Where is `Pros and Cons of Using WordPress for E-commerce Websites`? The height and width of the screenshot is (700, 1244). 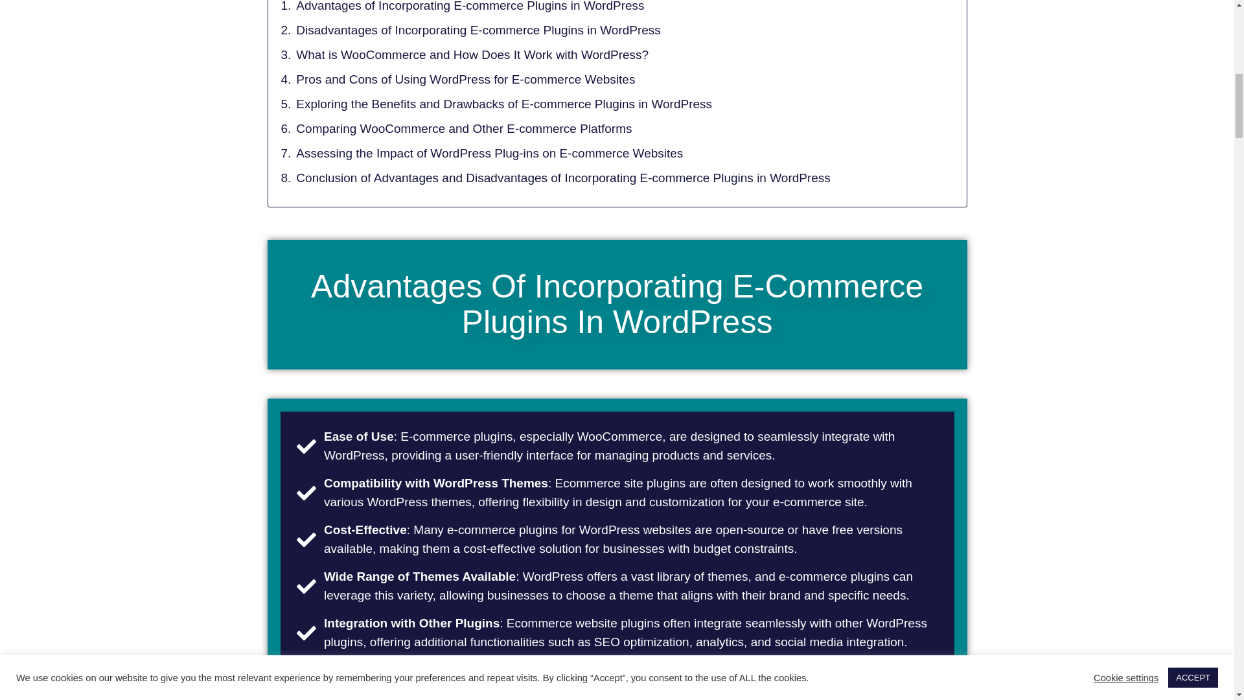 Pros and Cons of Using WordPress for E-commerce Websites is located at coordinates (465, 80).